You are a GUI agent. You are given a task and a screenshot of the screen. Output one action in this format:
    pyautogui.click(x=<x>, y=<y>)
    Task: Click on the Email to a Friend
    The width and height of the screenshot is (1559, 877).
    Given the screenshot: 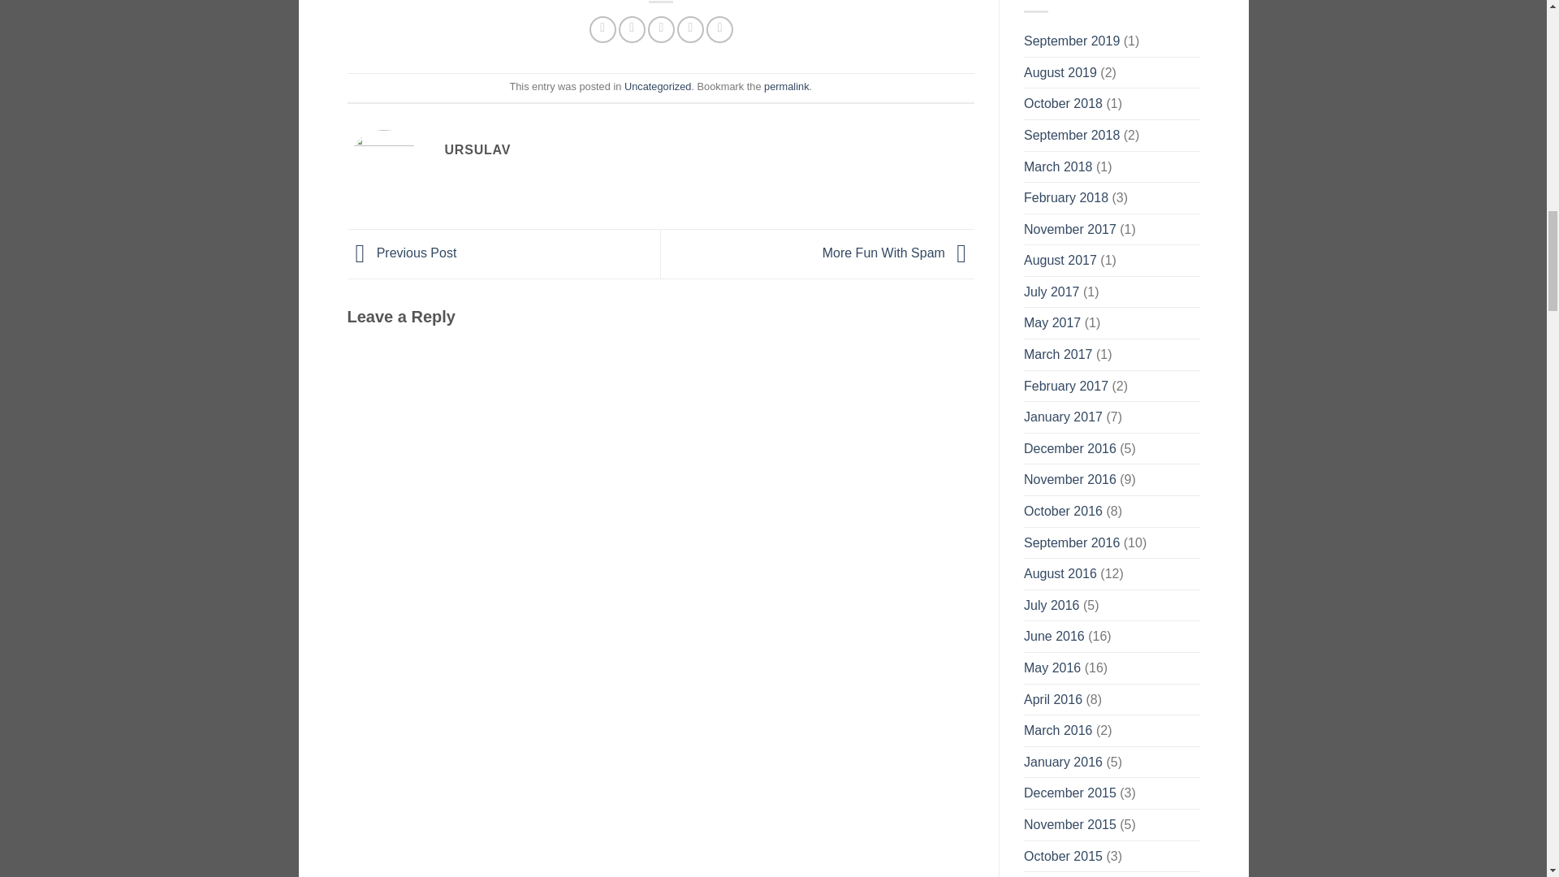 What is the action you would take?
    pyautogui.click(x=661, y=29)
    